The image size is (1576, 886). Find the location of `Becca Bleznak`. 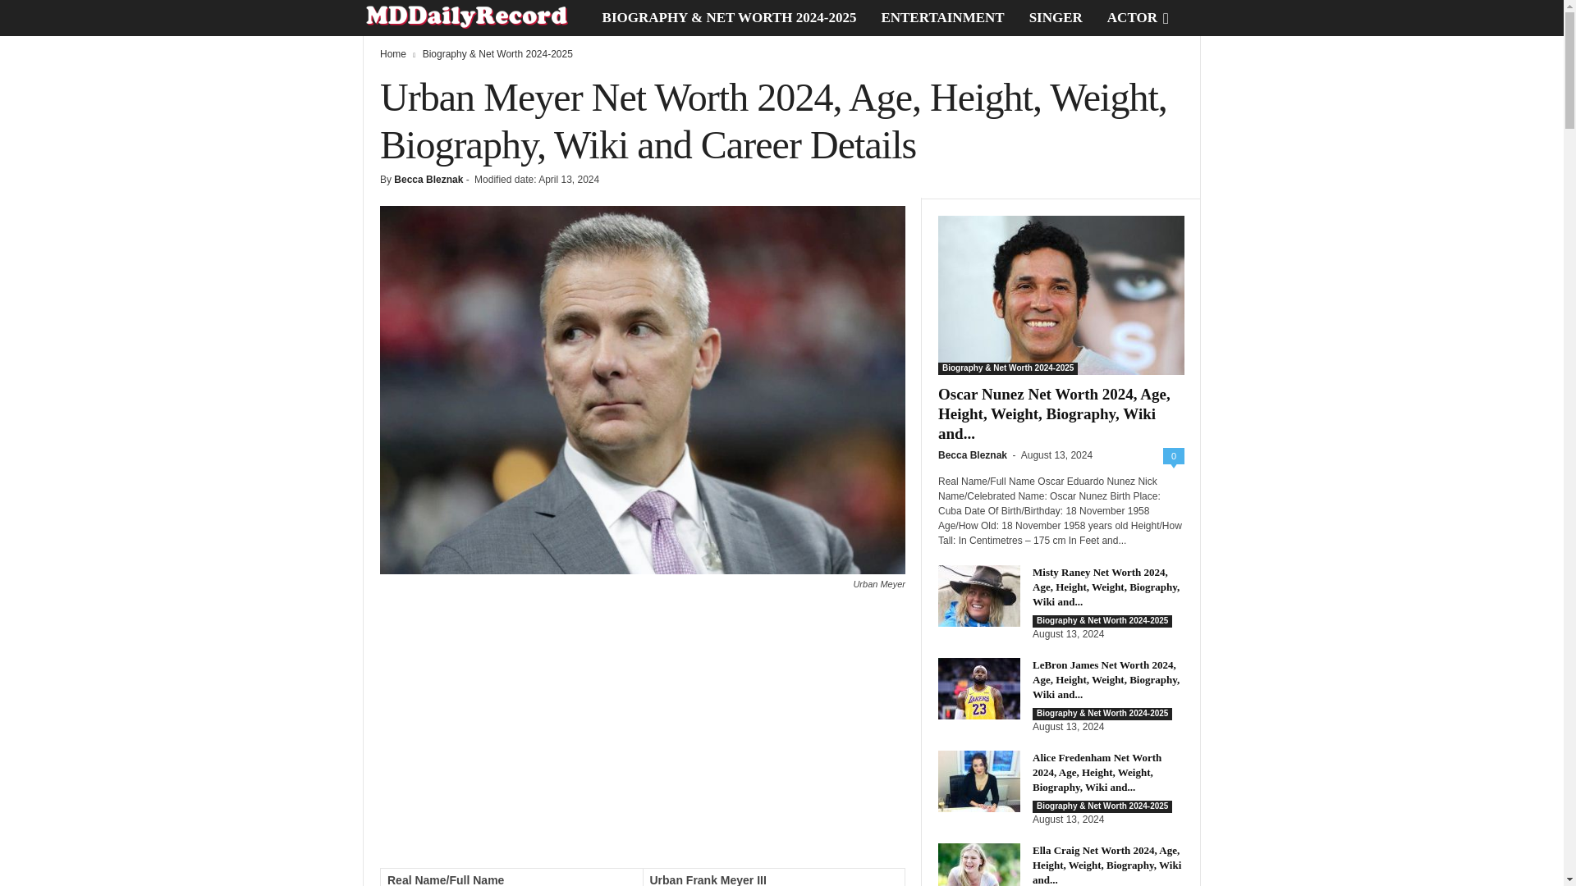

Becca Bleznak is located at coordinates (428, 179).